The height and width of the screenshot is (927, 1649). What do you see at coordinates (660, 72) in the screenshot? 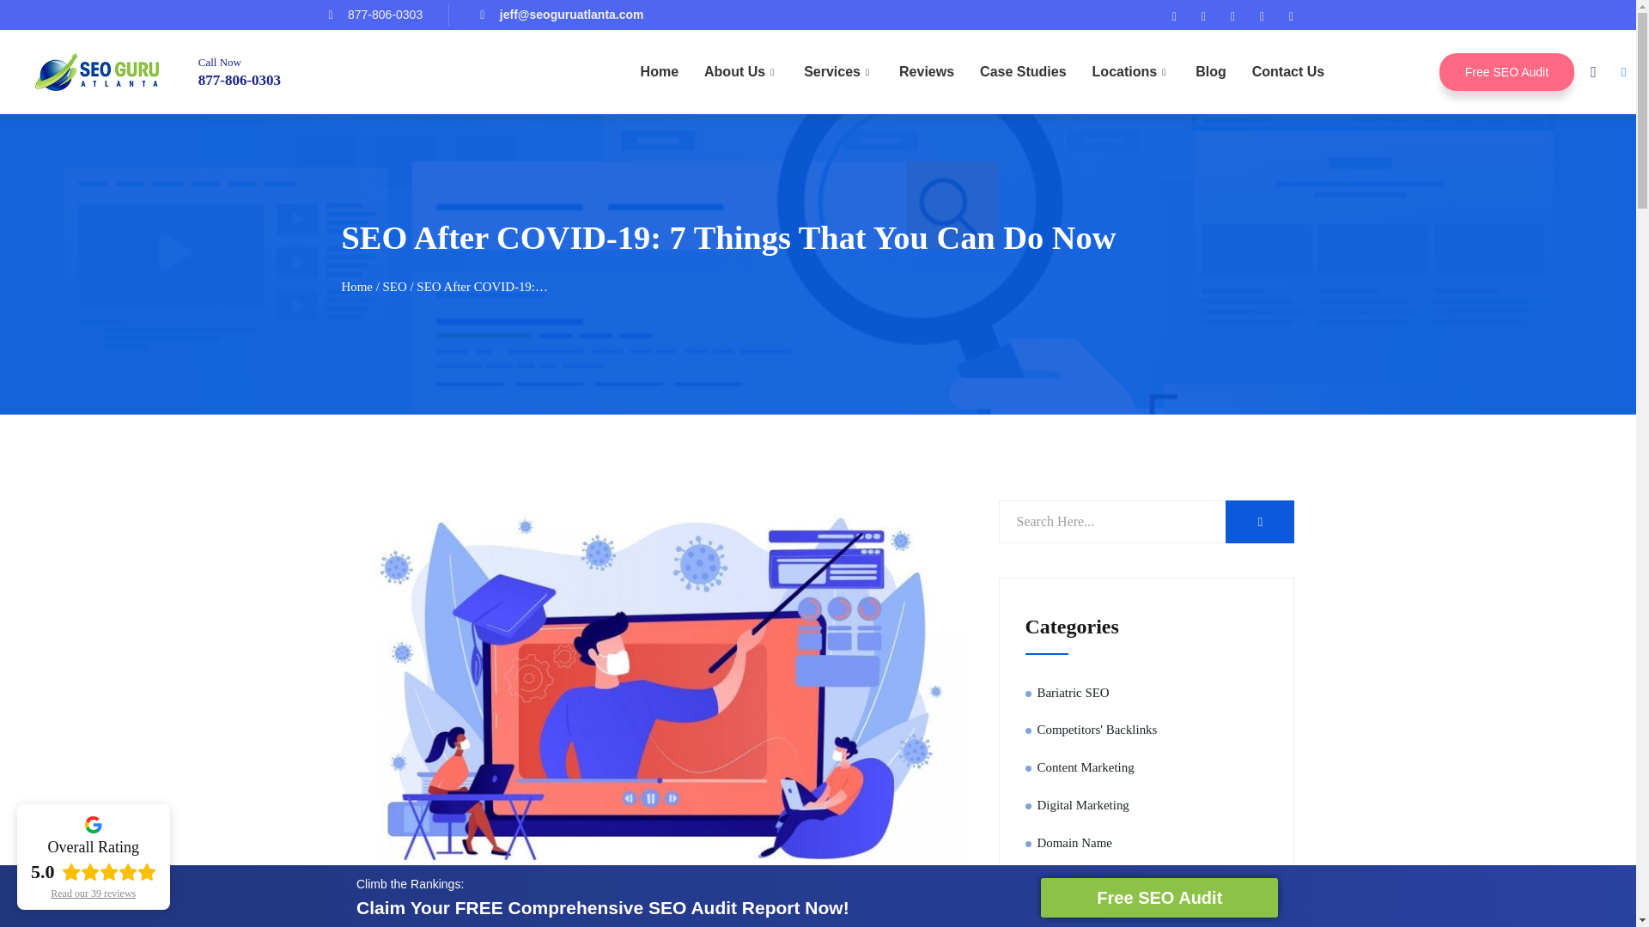
I see `Home` at bounding box center [660, 72].